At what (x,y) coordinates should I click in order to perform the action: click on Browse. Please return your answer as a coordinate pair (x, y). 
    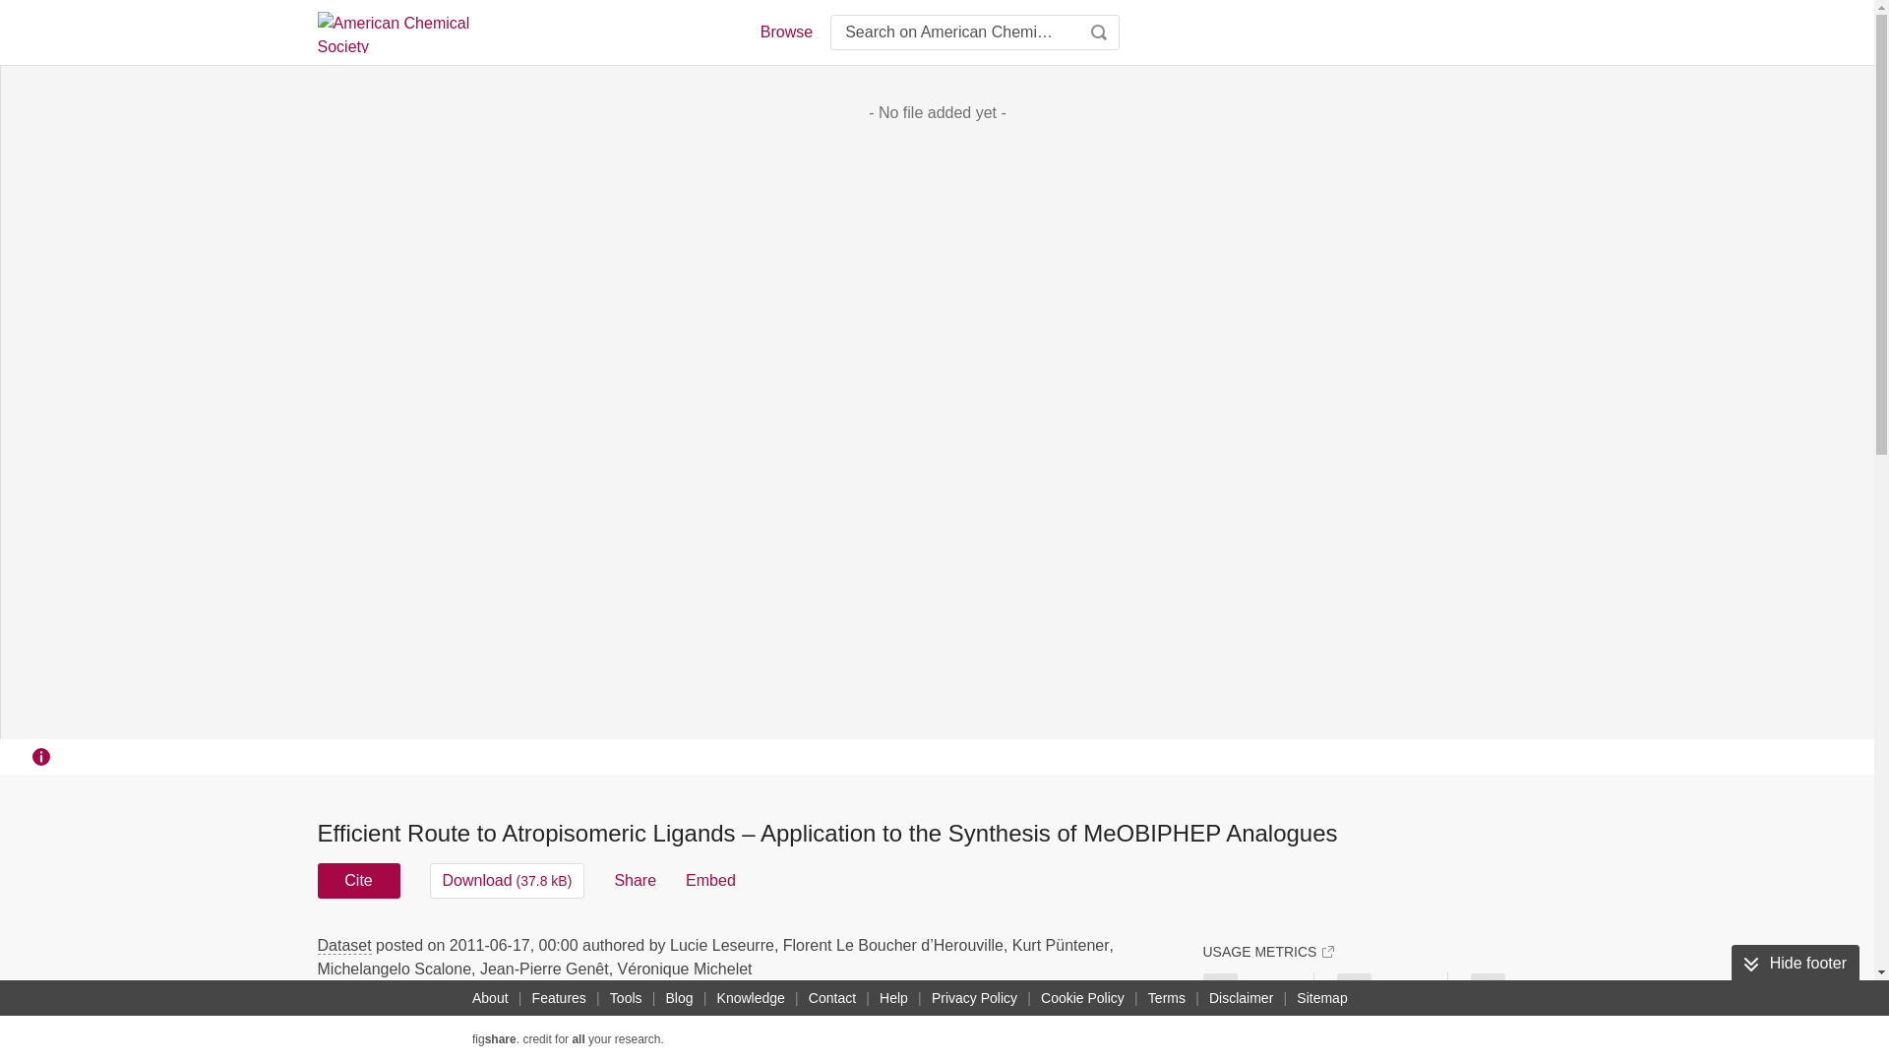
    Looking at the image, I should click on (785, 31).